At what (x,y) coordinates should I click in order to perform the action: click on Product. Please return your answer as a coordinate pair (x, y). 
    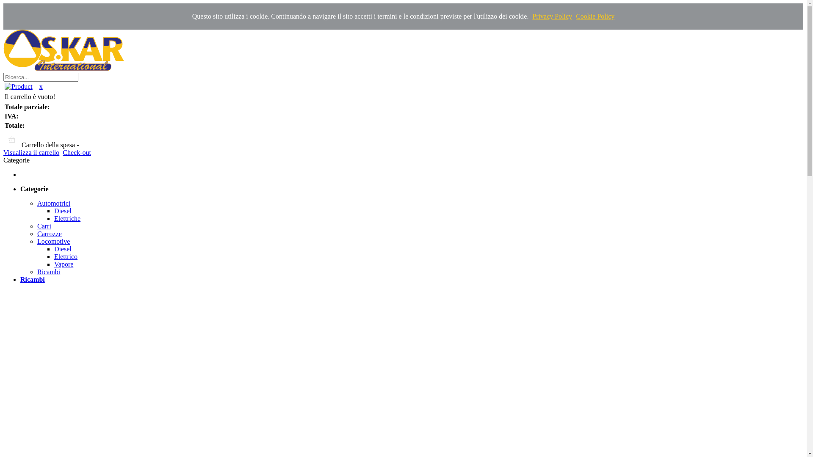
    Looking at the image, I should click on (19, 87).